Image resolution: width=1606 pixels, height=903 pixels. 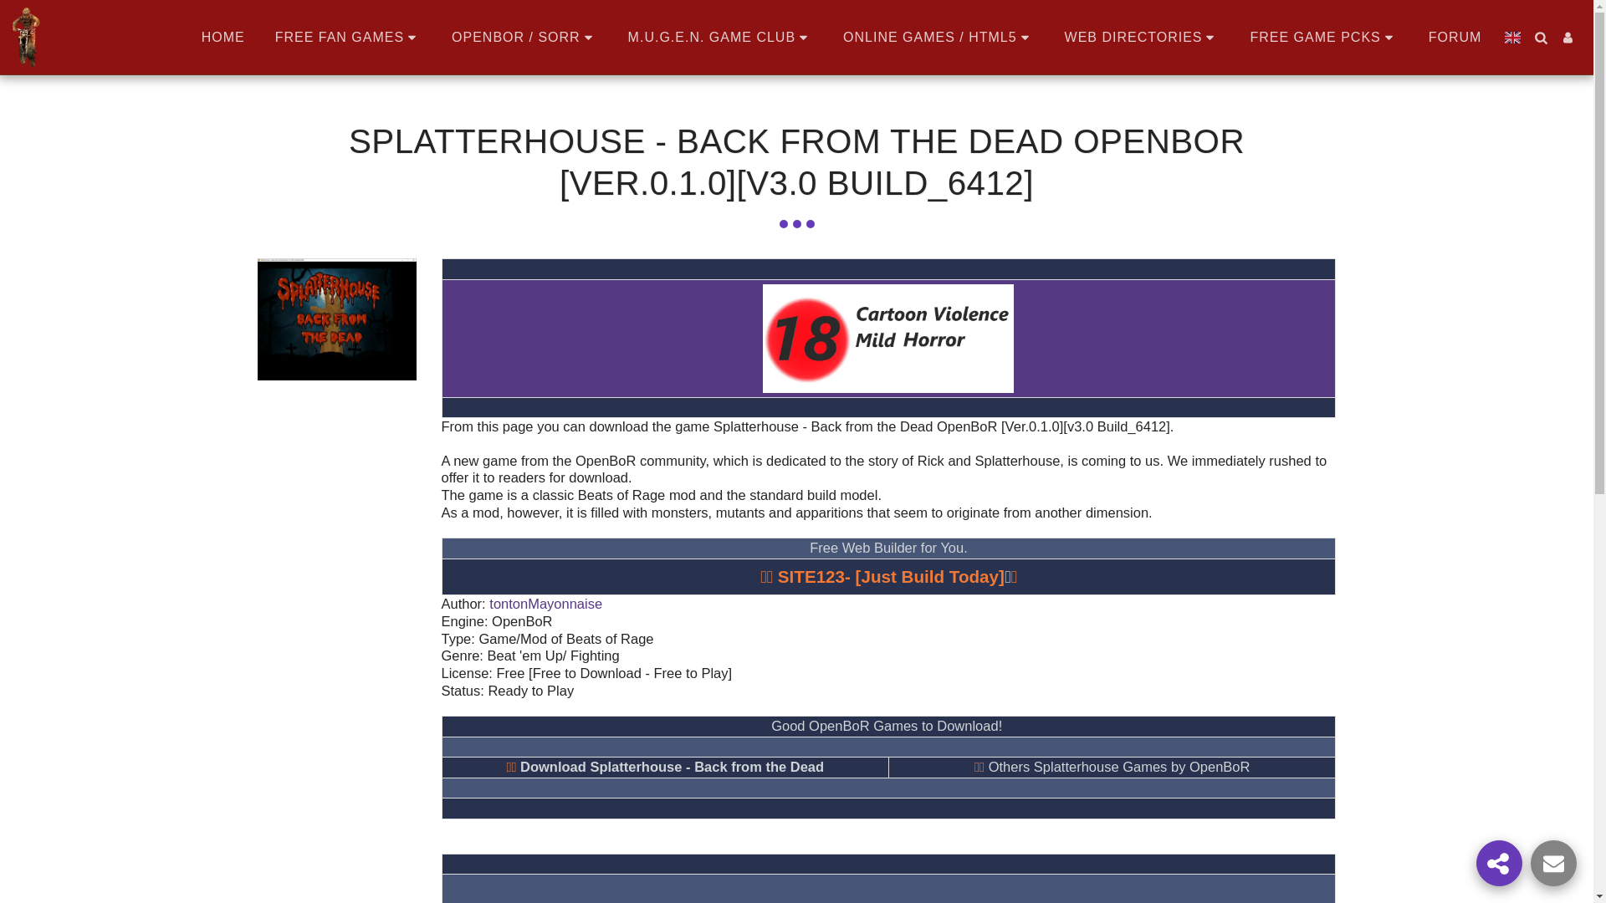 I want to click on HOME, so click(x=222, y=37).